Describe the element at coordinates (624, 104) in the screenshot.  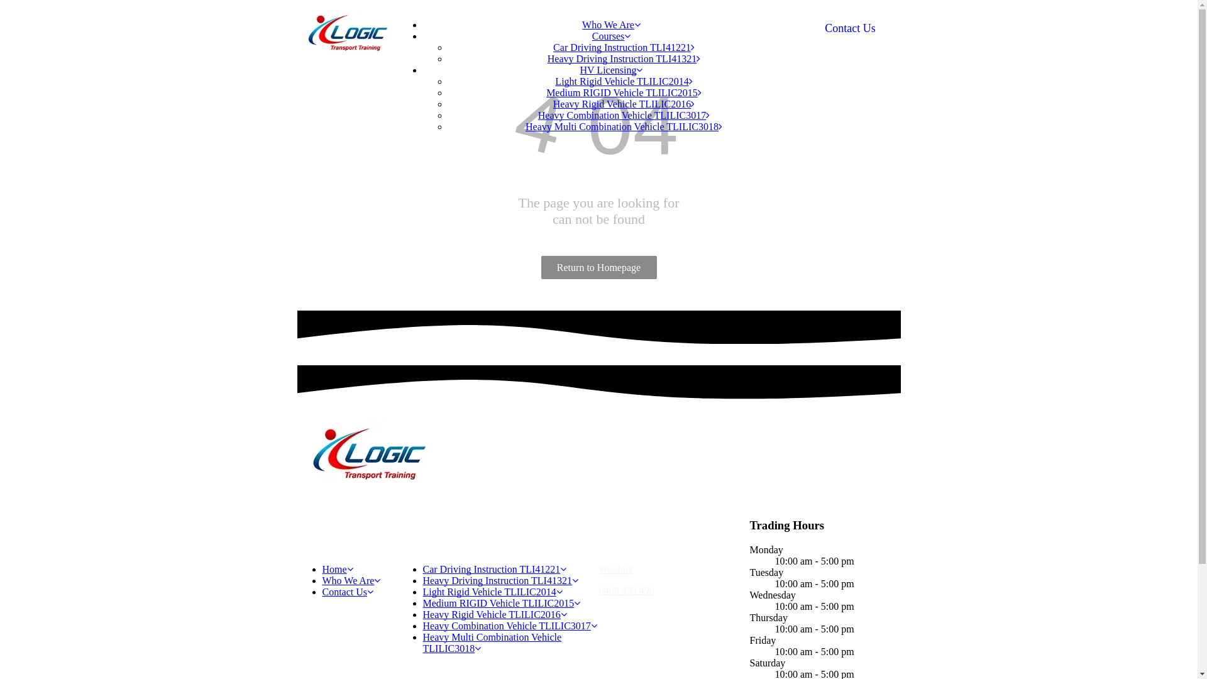
I see `Heavy Rigid Vehicle TLILIC2016` at that location.